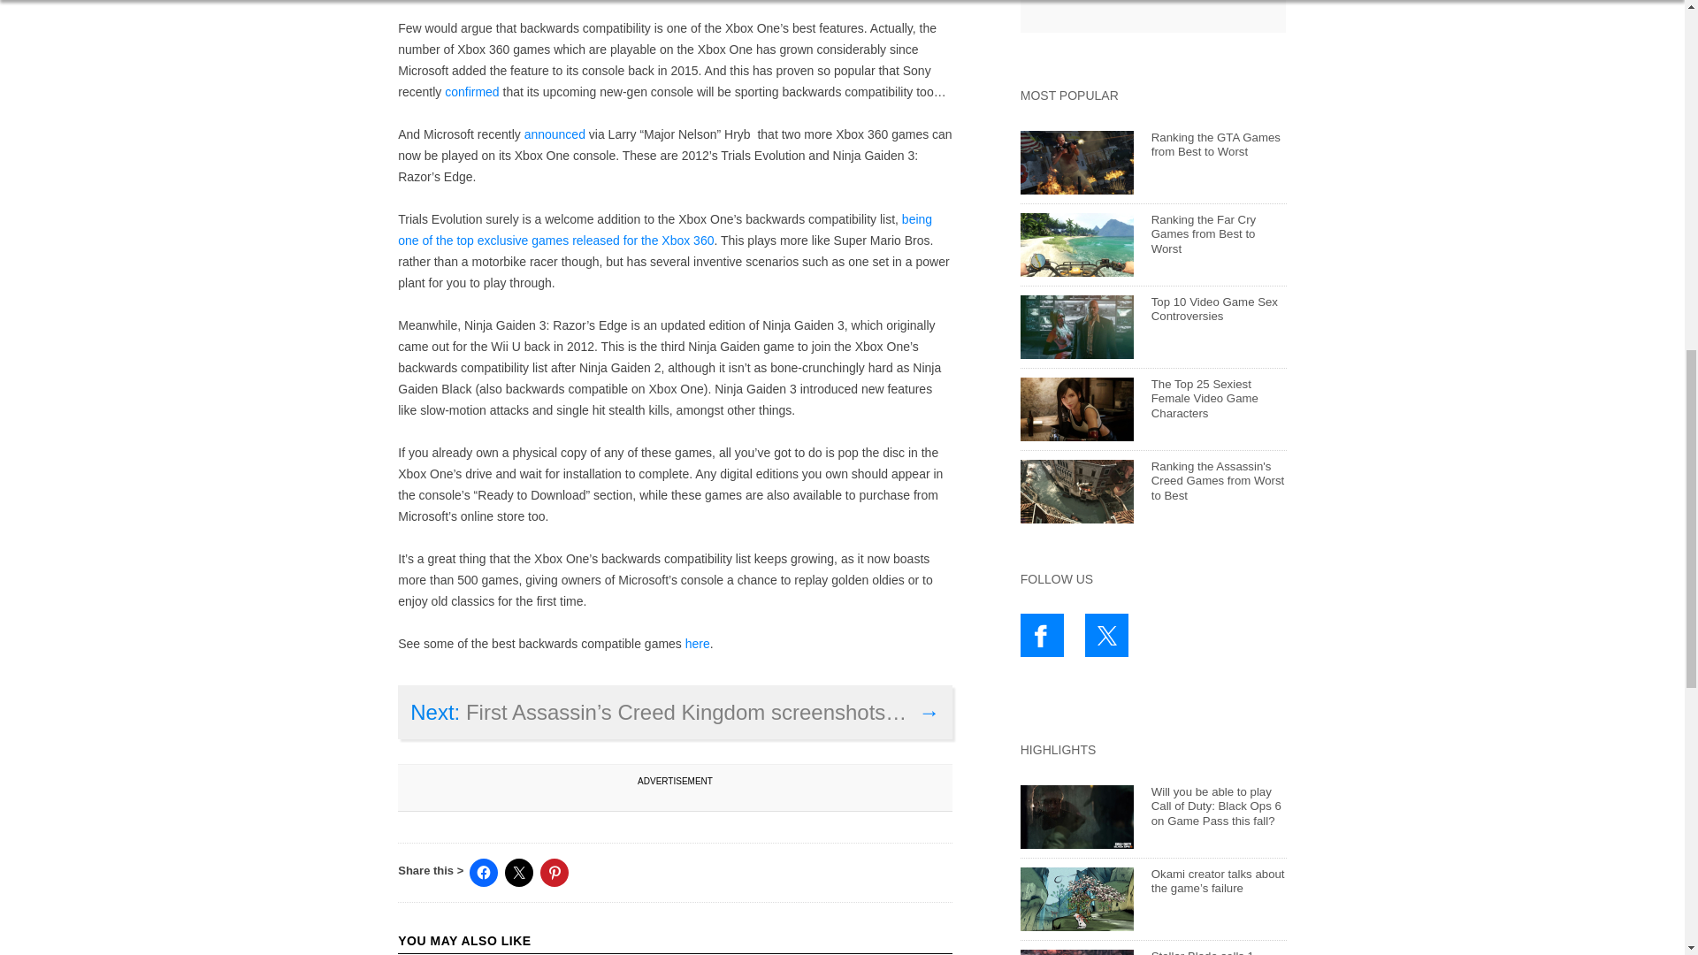  What do you see at coordinates (555, 134) in the screenshot?
I see `announced` at bounding box center [555, 134].